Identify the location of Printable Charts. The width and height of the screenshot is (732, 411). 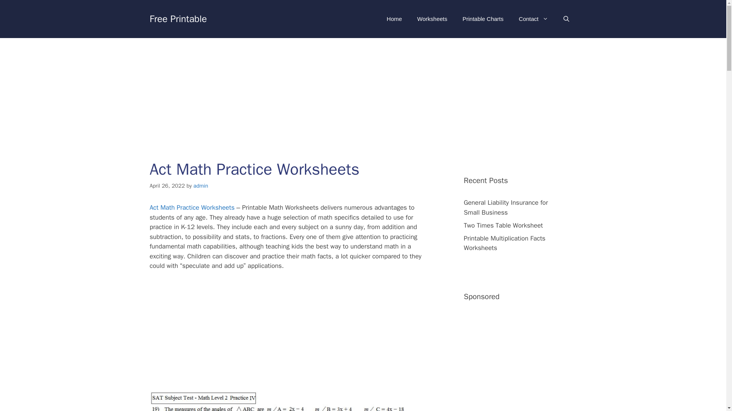
(483, 19).